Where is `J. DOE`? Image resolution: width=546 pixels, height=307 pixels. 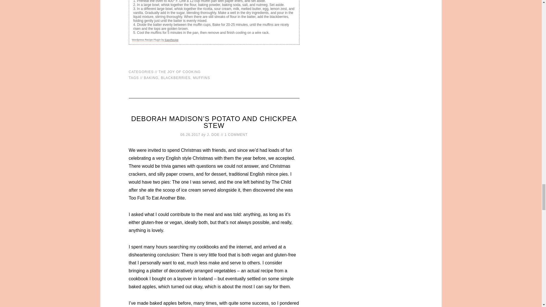 J. DOE is located at coordinates (213, 134).